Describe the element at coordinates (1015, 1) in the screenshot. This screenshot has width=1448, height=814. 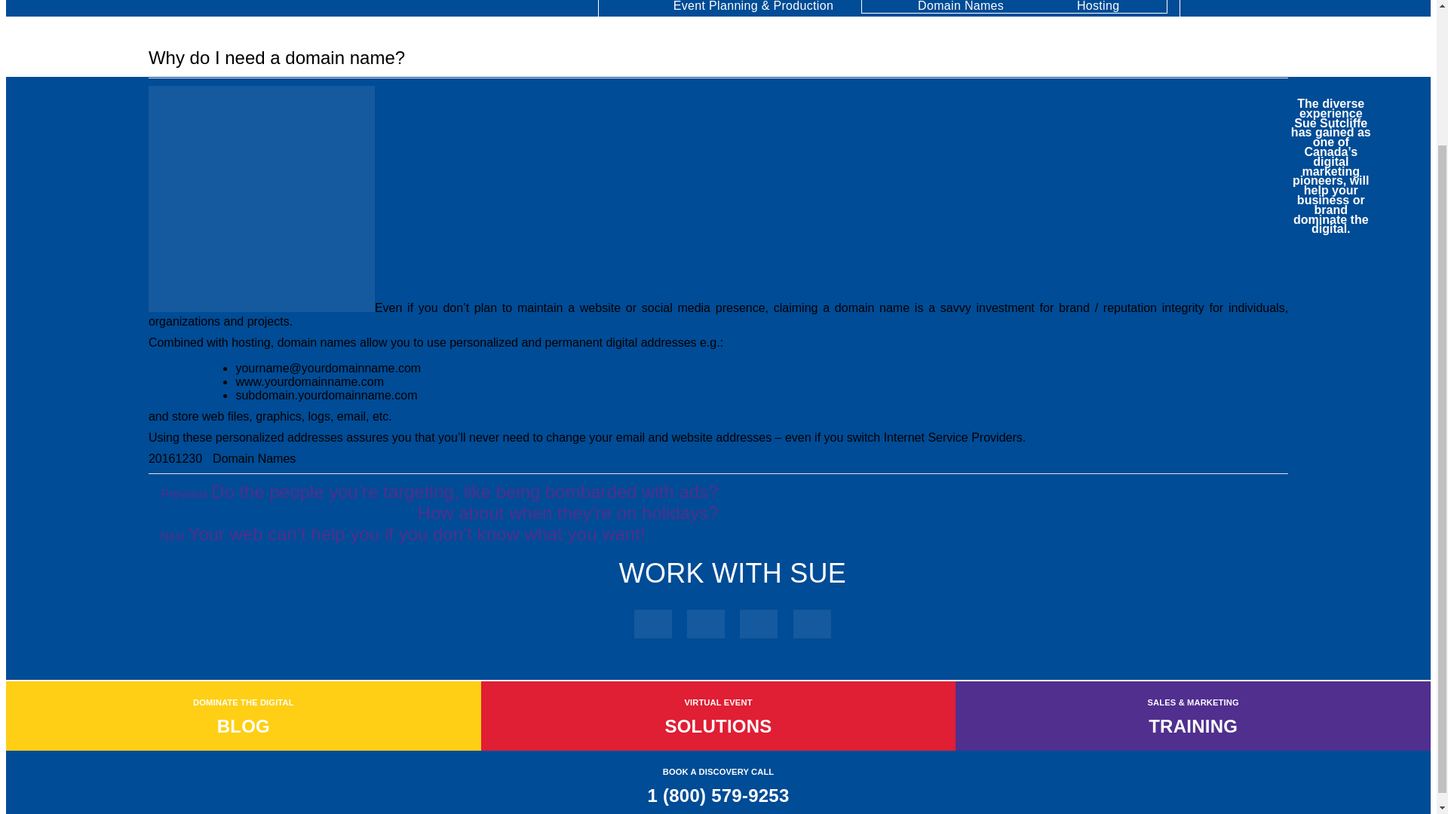
I see `Websites` at that location.